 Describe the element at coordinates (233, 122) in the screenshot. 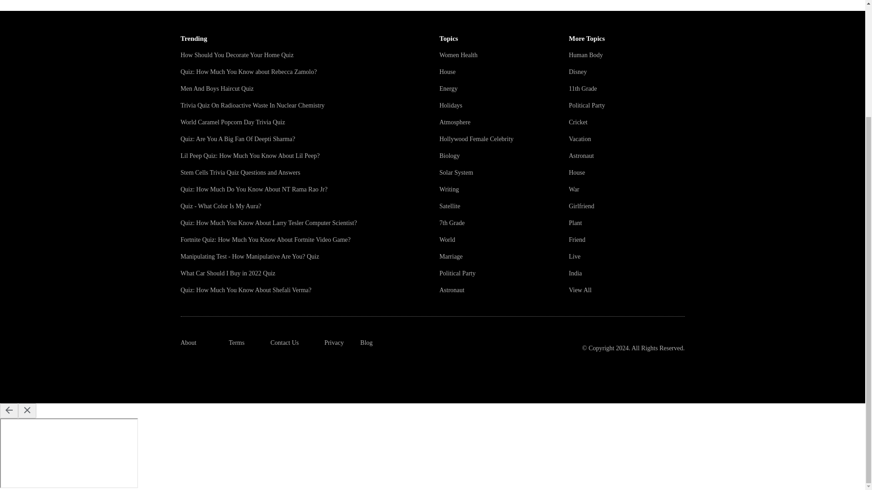

I see `World Caramel Popcorn Day Trivia Quiz` at that location.